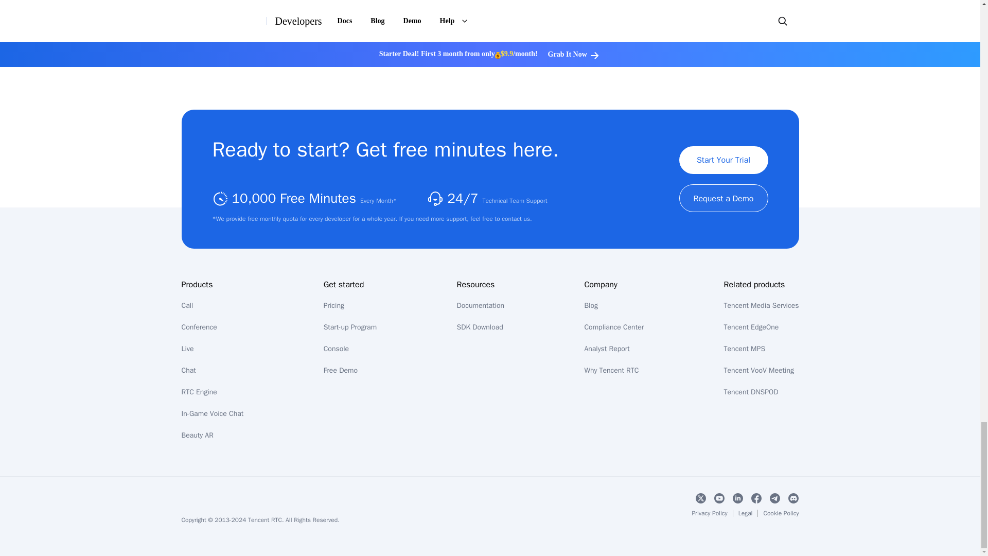 The width and height of the screenshot is (988, 556). What do you see at coordinates (199, 327) in the screenshot?
I see `Conference` at bounding box center [199, 327].